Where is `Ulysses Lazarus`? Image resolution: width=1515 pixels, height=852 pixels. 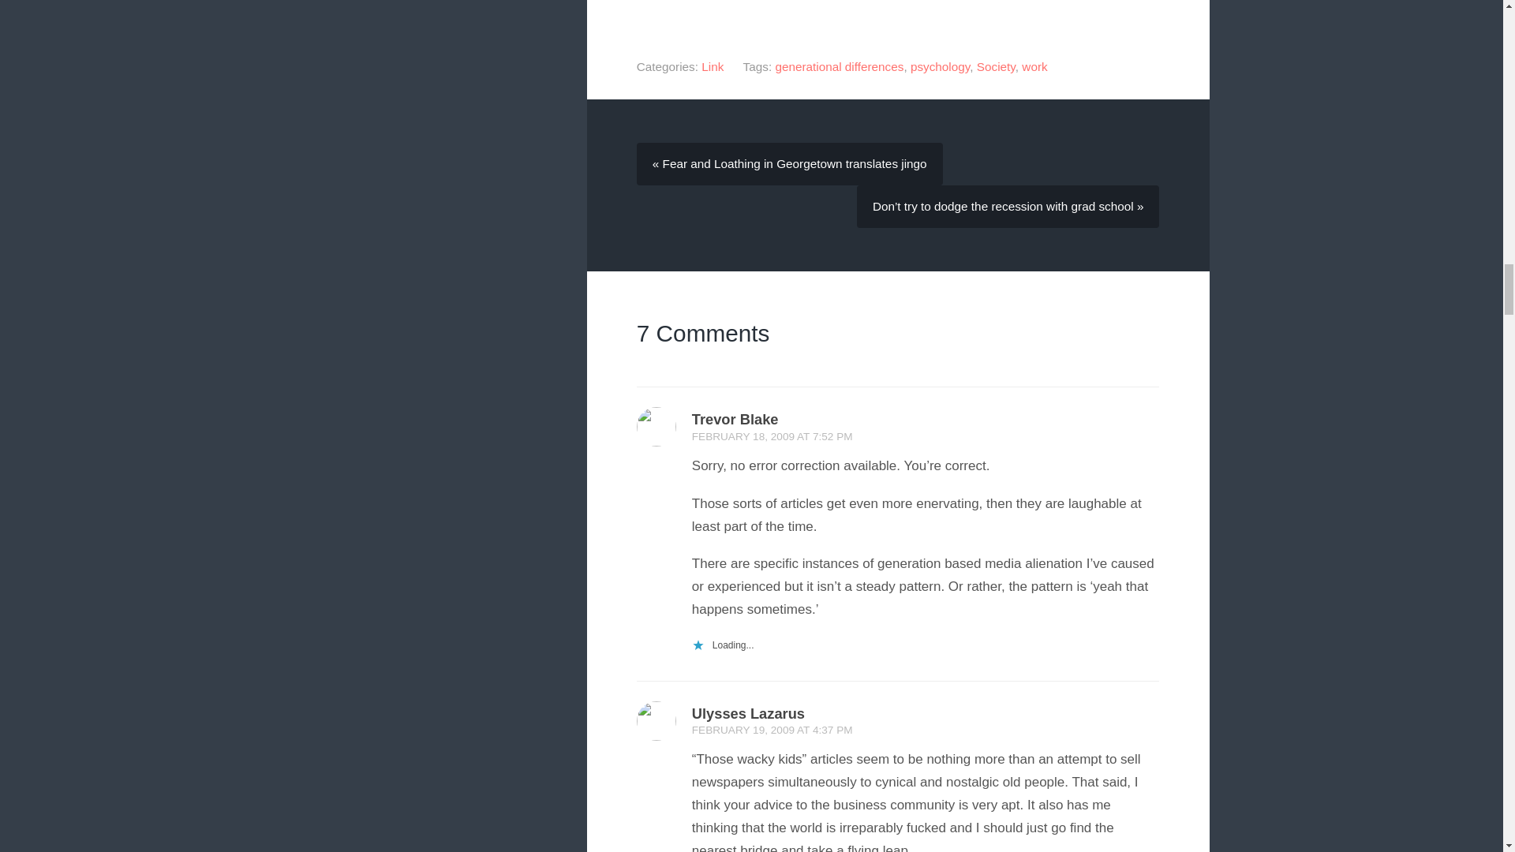 Ulysses Lazarus is located at coordinates (748, 713).